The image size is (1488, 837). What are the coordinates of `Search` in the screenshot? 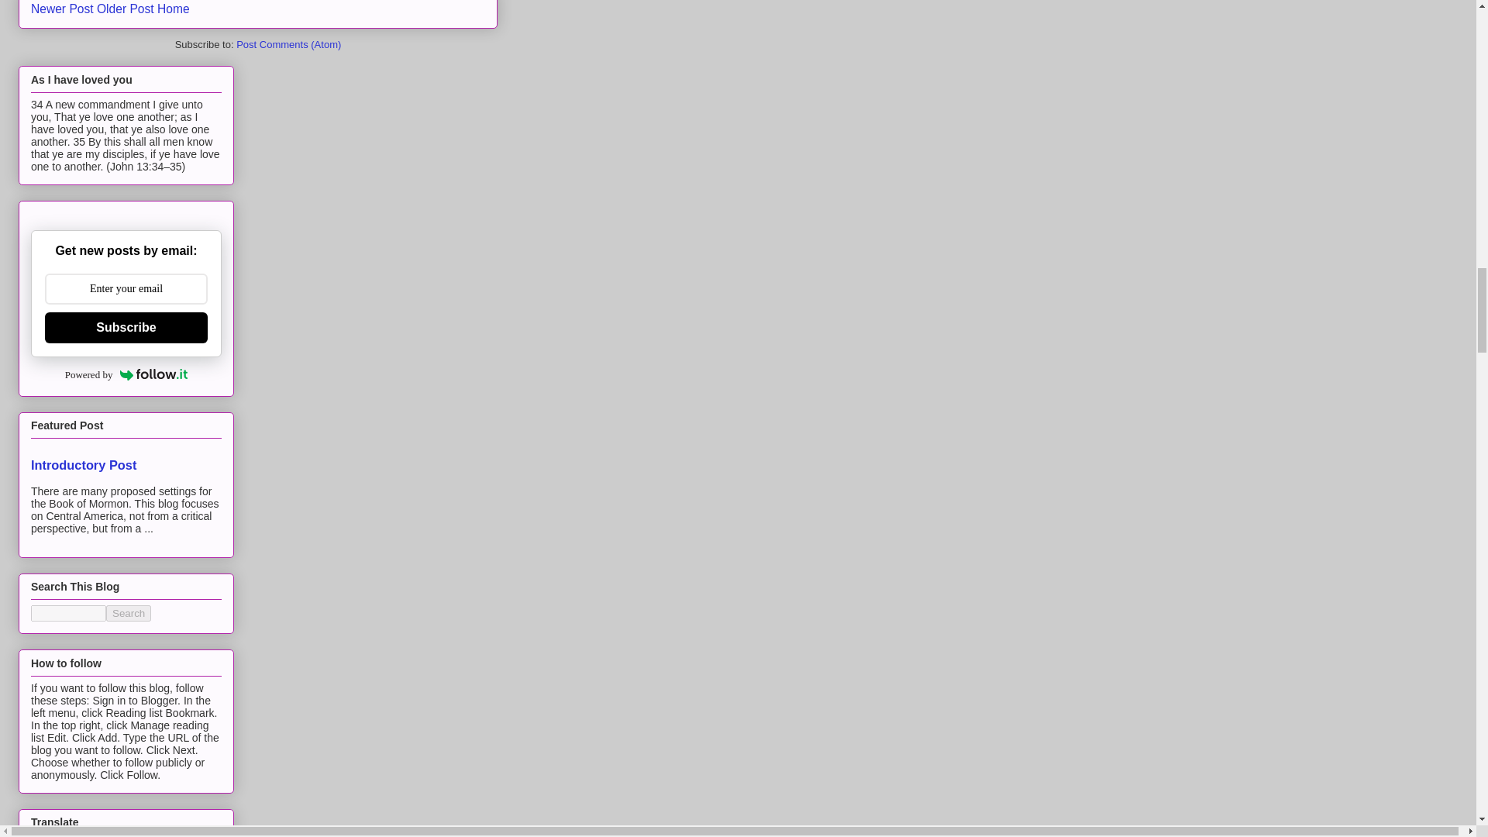 It's located at (129, 613).